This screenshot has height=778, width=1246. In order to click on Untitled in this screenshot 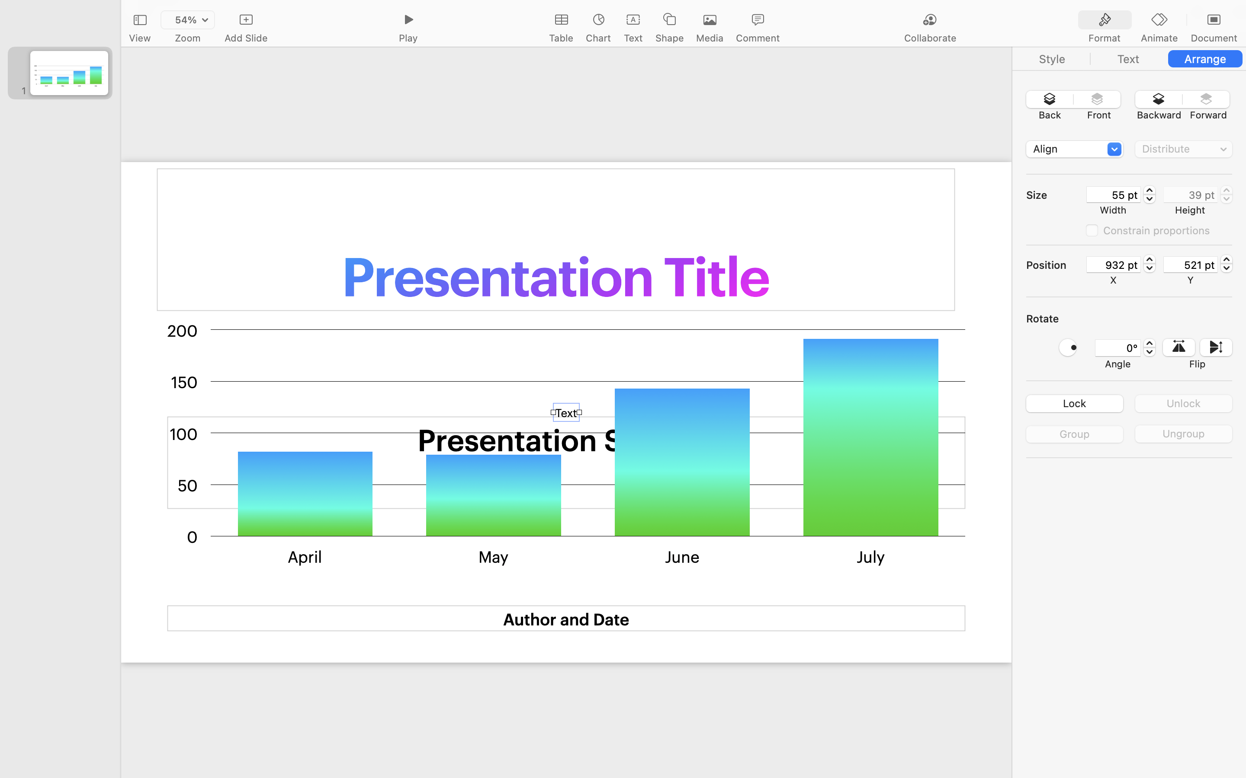, I will do `click(659, 11)`.